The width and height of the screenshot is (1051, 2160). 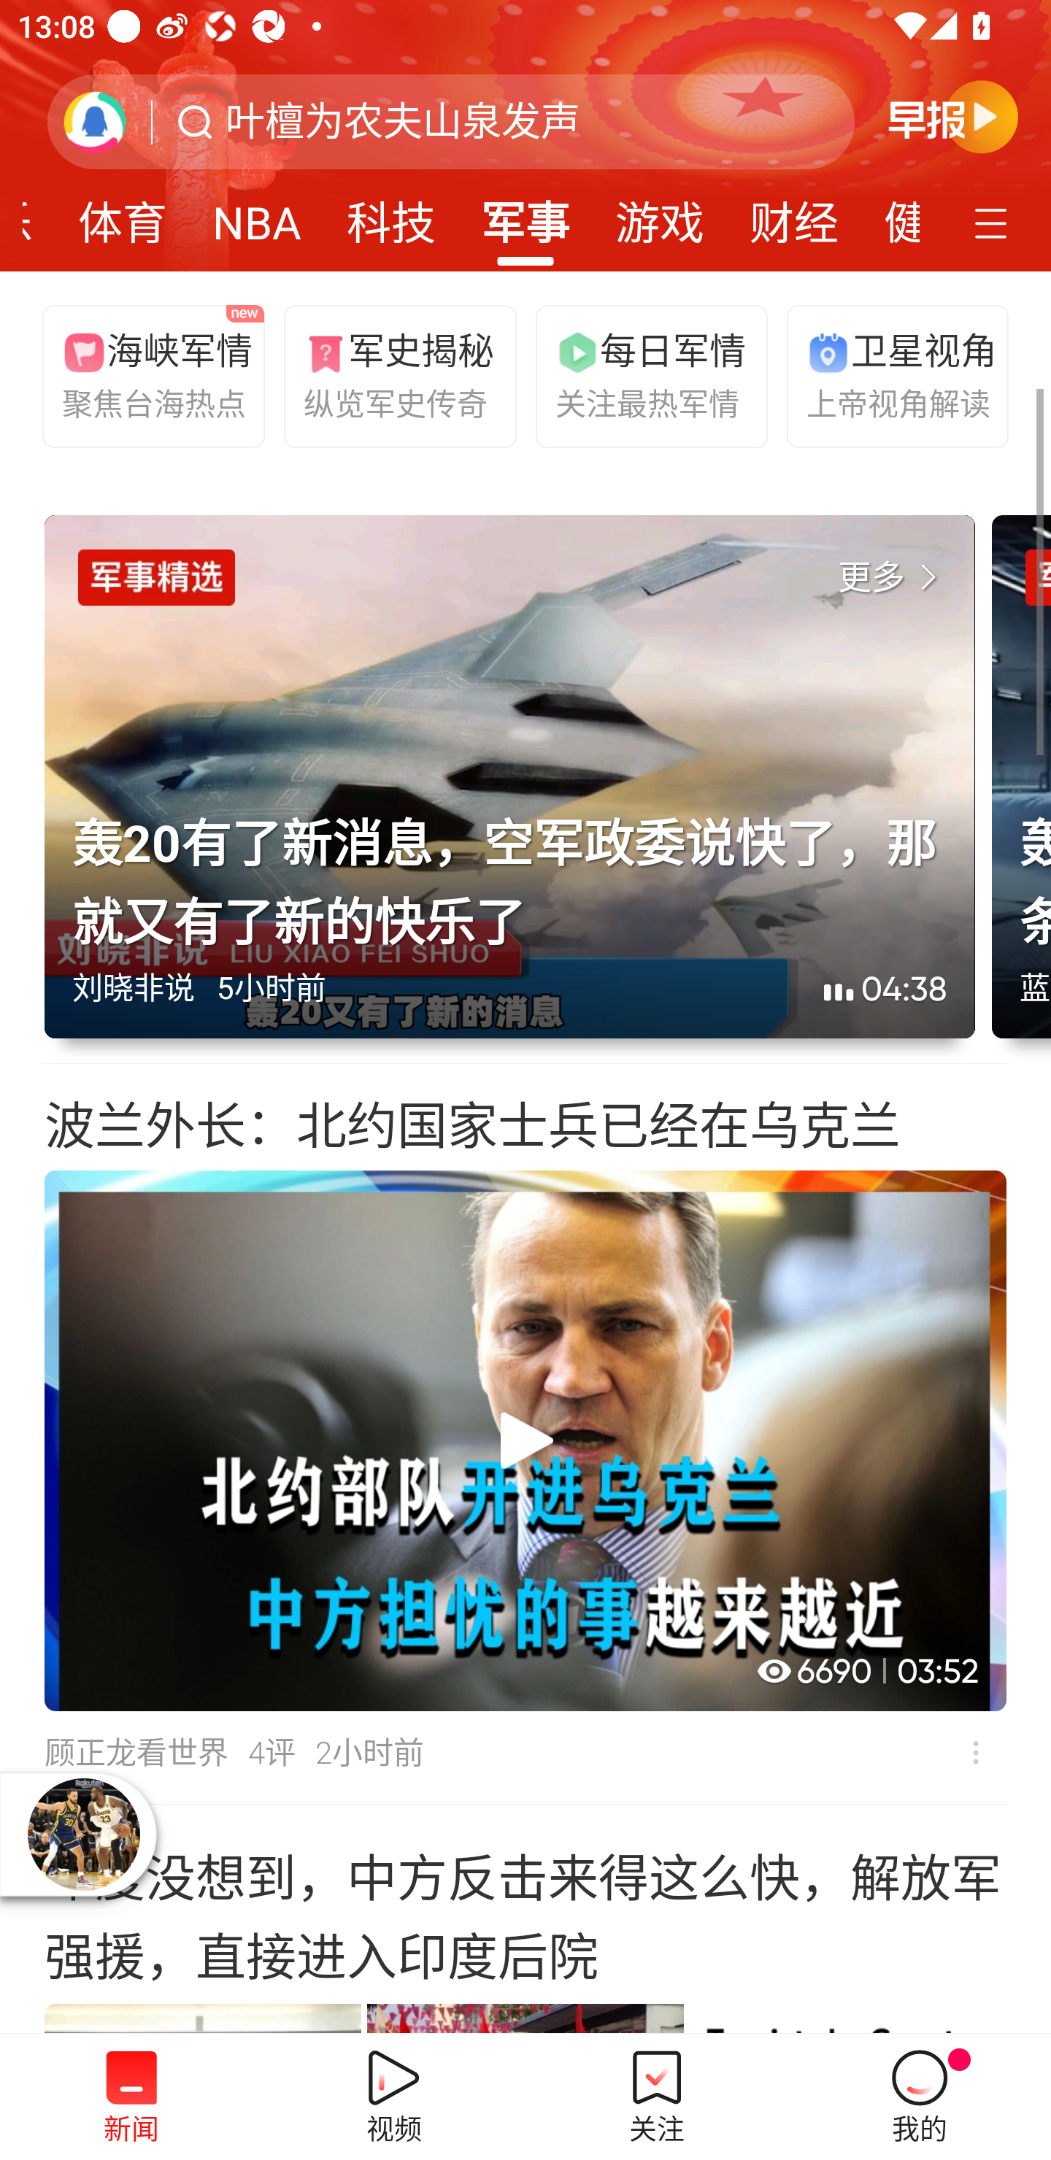 What do you see at coordinates (660, 215) in the screenshot?
I see `游戏` at bounding box center [660, 215].